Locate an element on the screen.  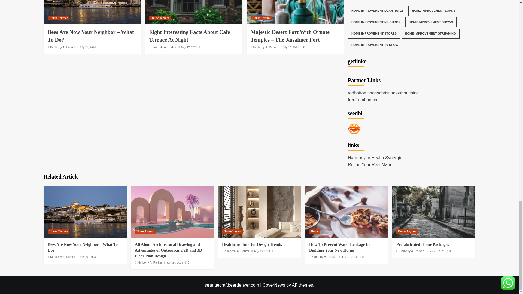
Kimberly A. Parker is located at coordinates (62, 47).